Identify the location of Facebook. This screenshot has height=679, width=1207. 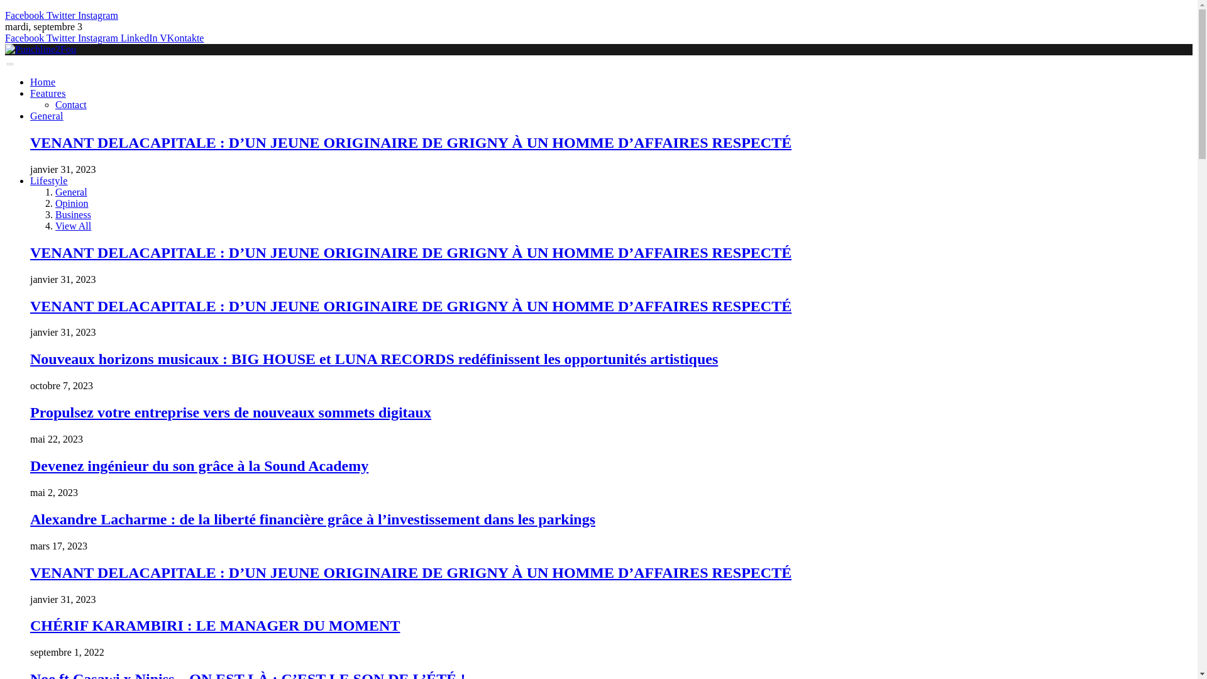
(25, 15).